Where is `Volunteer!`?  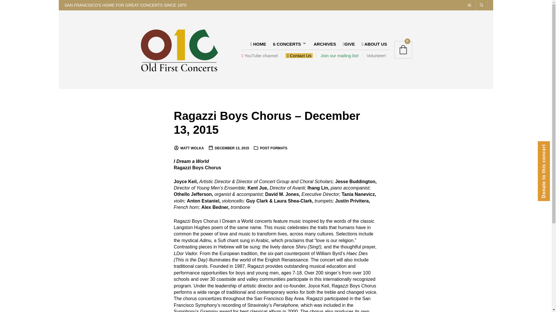 Volunteer! is located at coordinates (376, 55).